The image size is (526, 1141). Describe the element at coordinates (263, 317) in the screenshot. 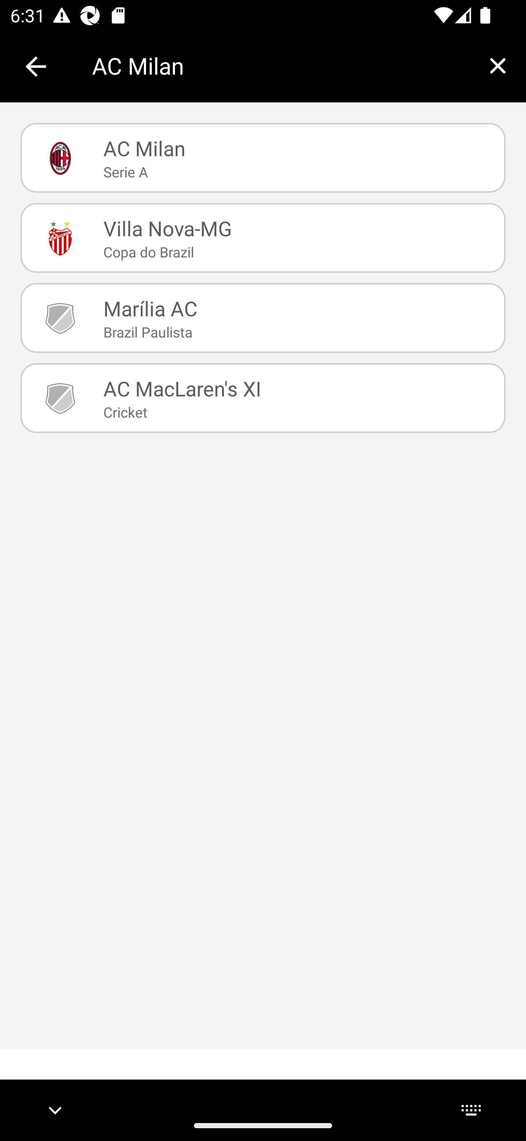

I see `Marília AC Brazil Paulista` at that location.